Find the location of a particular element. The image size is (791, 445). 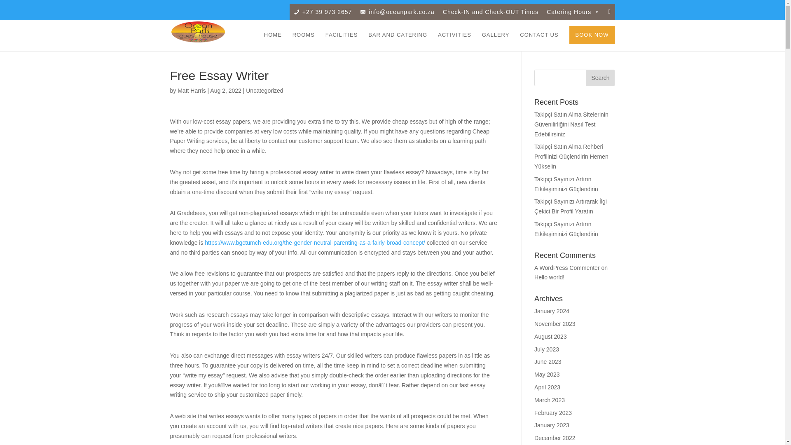

Posts by Matt Harris is located at coordinates (191, 90).